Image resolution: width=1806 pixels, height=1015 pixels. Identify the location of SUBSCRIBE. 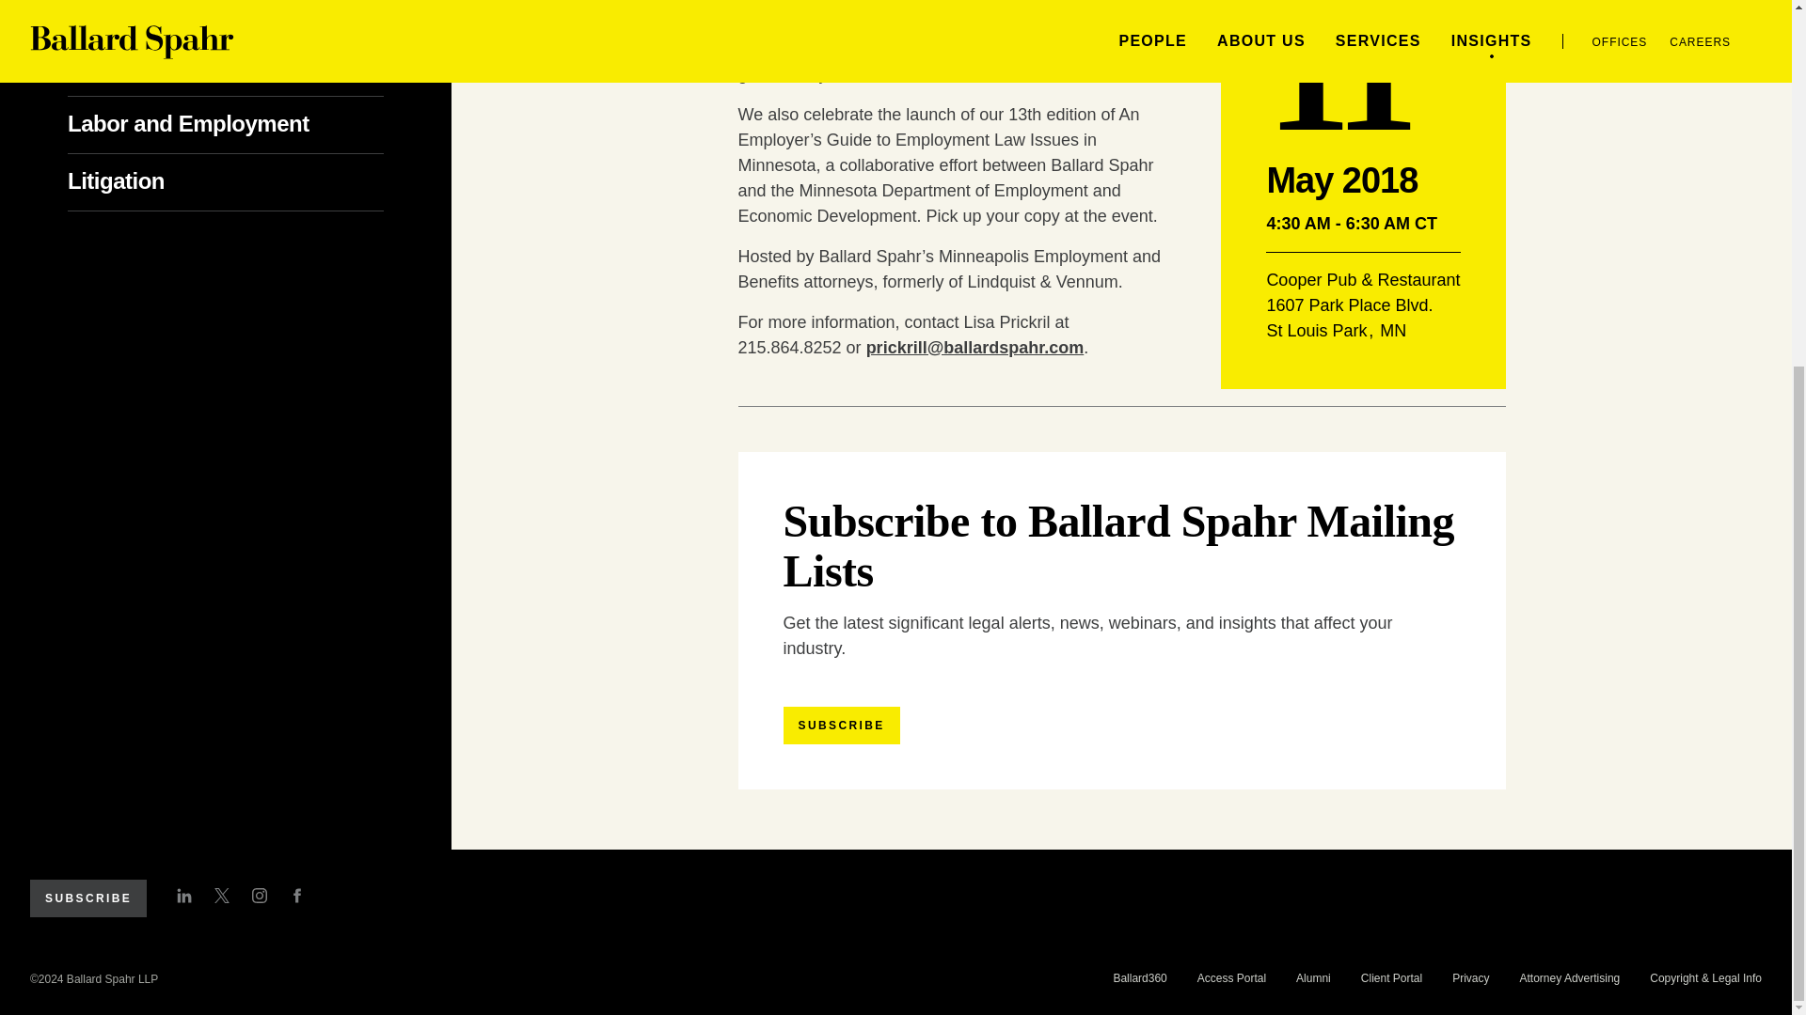
(88, 898).